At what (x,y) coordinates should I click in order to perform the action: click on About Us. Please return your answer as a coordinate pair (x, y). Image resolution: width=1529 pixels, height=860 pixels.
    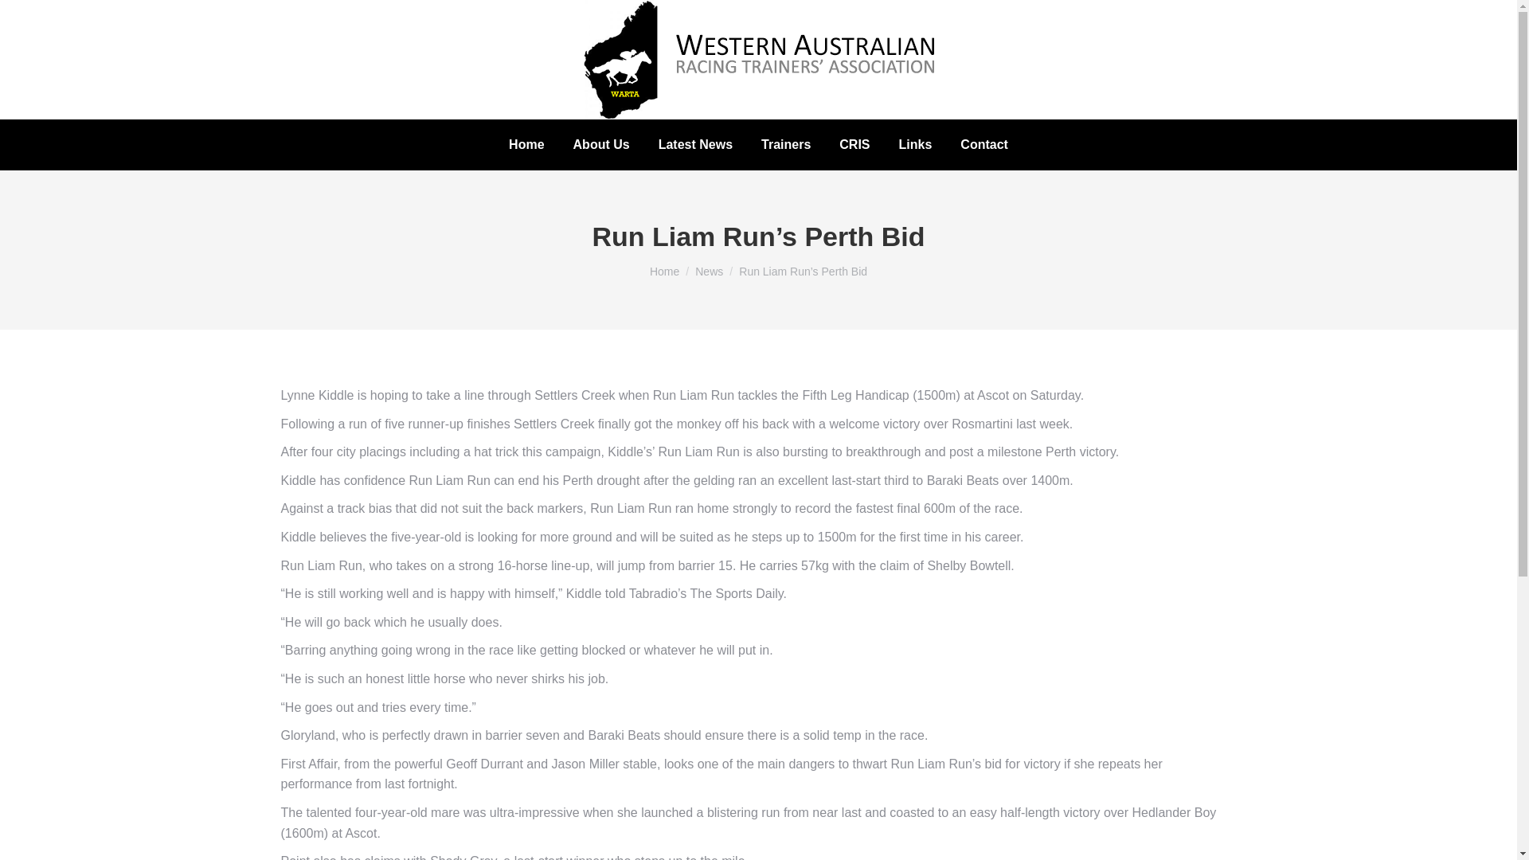
    Looking at the image, I should click on (601, 145).